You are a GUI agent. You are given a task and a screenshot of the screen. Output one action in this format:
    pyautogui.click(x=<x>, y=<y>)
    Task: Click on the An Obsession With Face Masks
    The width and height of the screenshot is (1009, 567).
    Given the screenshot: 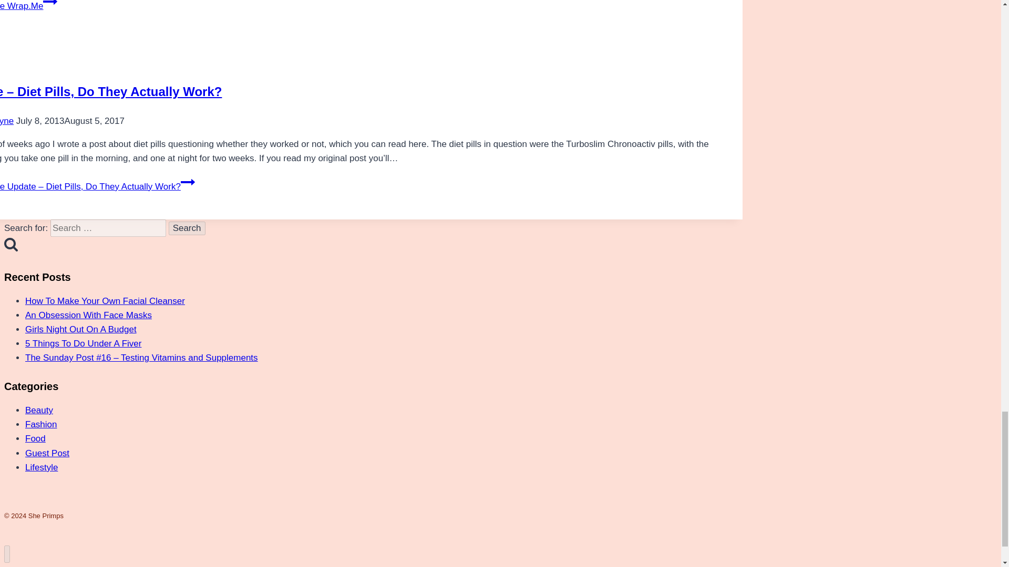 What is the action you would take?
    pyautogui.click(x=88, y=315)
    